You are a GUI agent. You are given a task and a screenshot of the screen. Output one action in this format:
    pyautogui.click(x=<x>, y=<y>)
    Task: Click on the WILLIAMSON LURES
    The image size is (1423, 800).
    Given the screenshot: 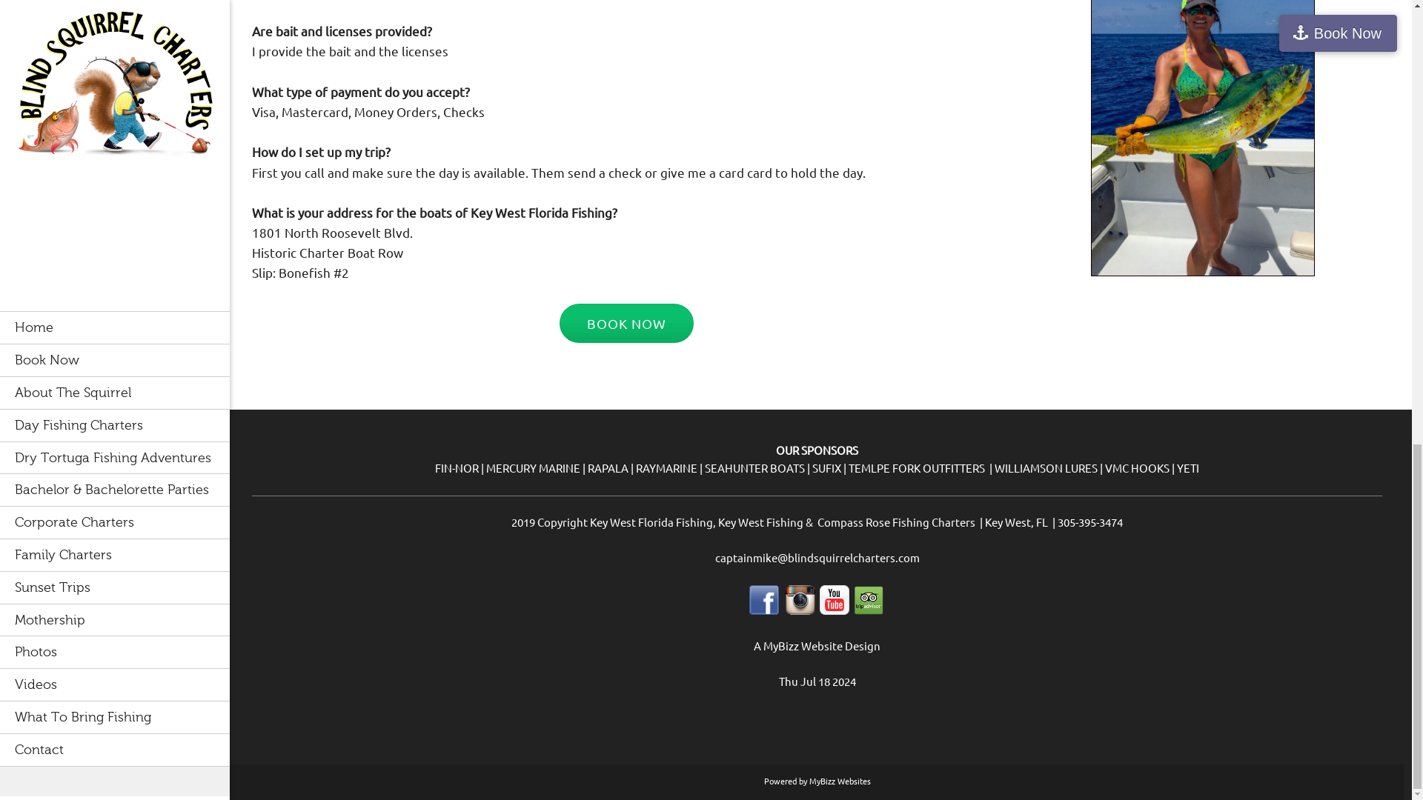 What is the action you would take?
    pyautogui.click(x=1046, y=468)
    